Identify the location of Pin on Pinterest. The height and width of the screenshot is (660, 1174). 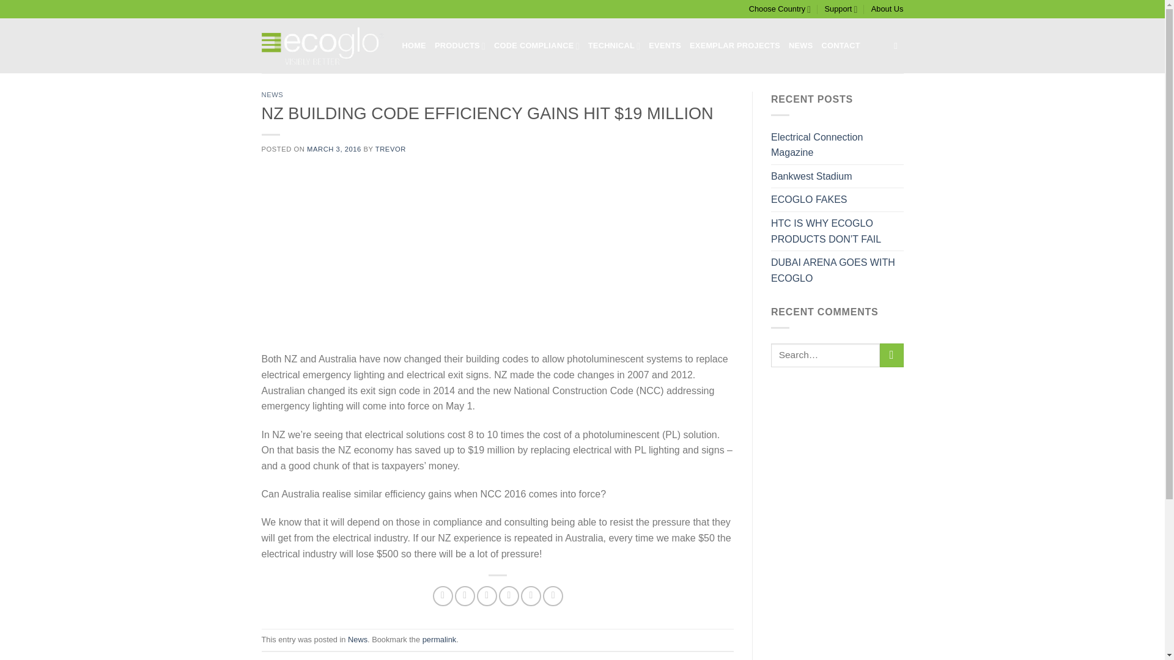
(509, 596).